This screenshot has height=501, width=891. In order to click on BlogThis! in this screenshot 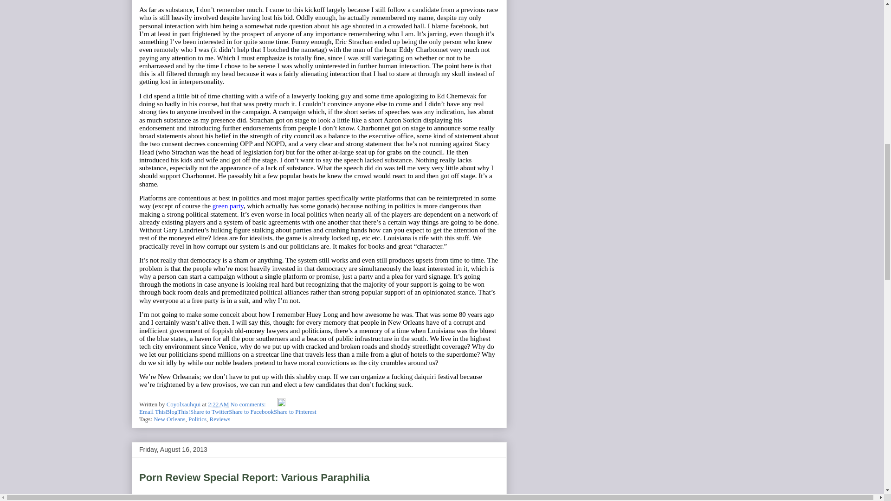, I will do `click(178, 412)`.